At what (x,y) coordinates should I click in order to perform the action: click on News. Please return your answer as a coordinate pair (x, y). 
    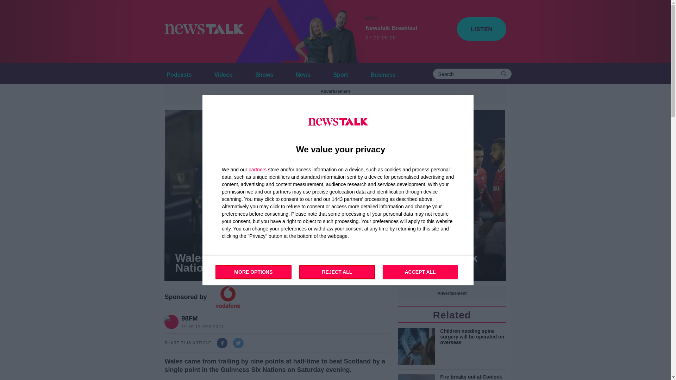
    Looking at the image, I should click on (303, 74).